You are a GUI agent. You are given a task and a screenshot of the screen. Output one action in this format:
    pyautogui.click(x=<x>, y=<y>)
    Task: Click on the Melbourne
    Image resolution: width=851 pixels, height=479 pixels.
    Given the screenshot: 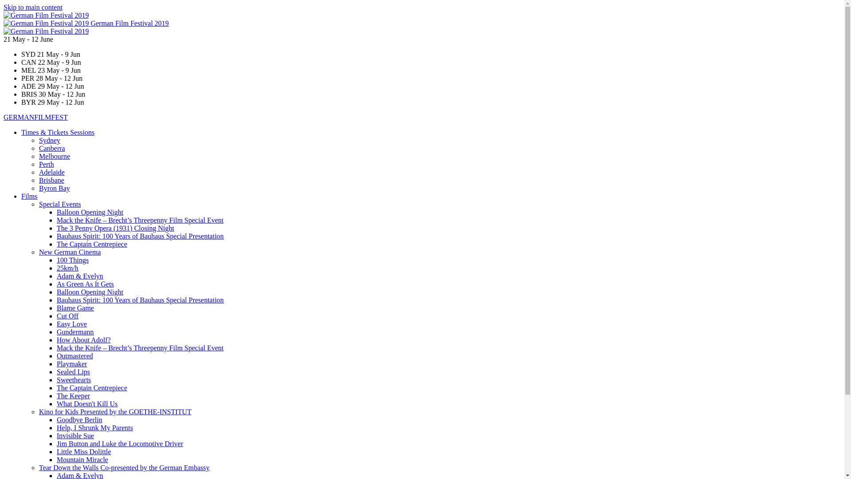 What is the action you would take?
    pyautogui.click(x=55, y=156)
    